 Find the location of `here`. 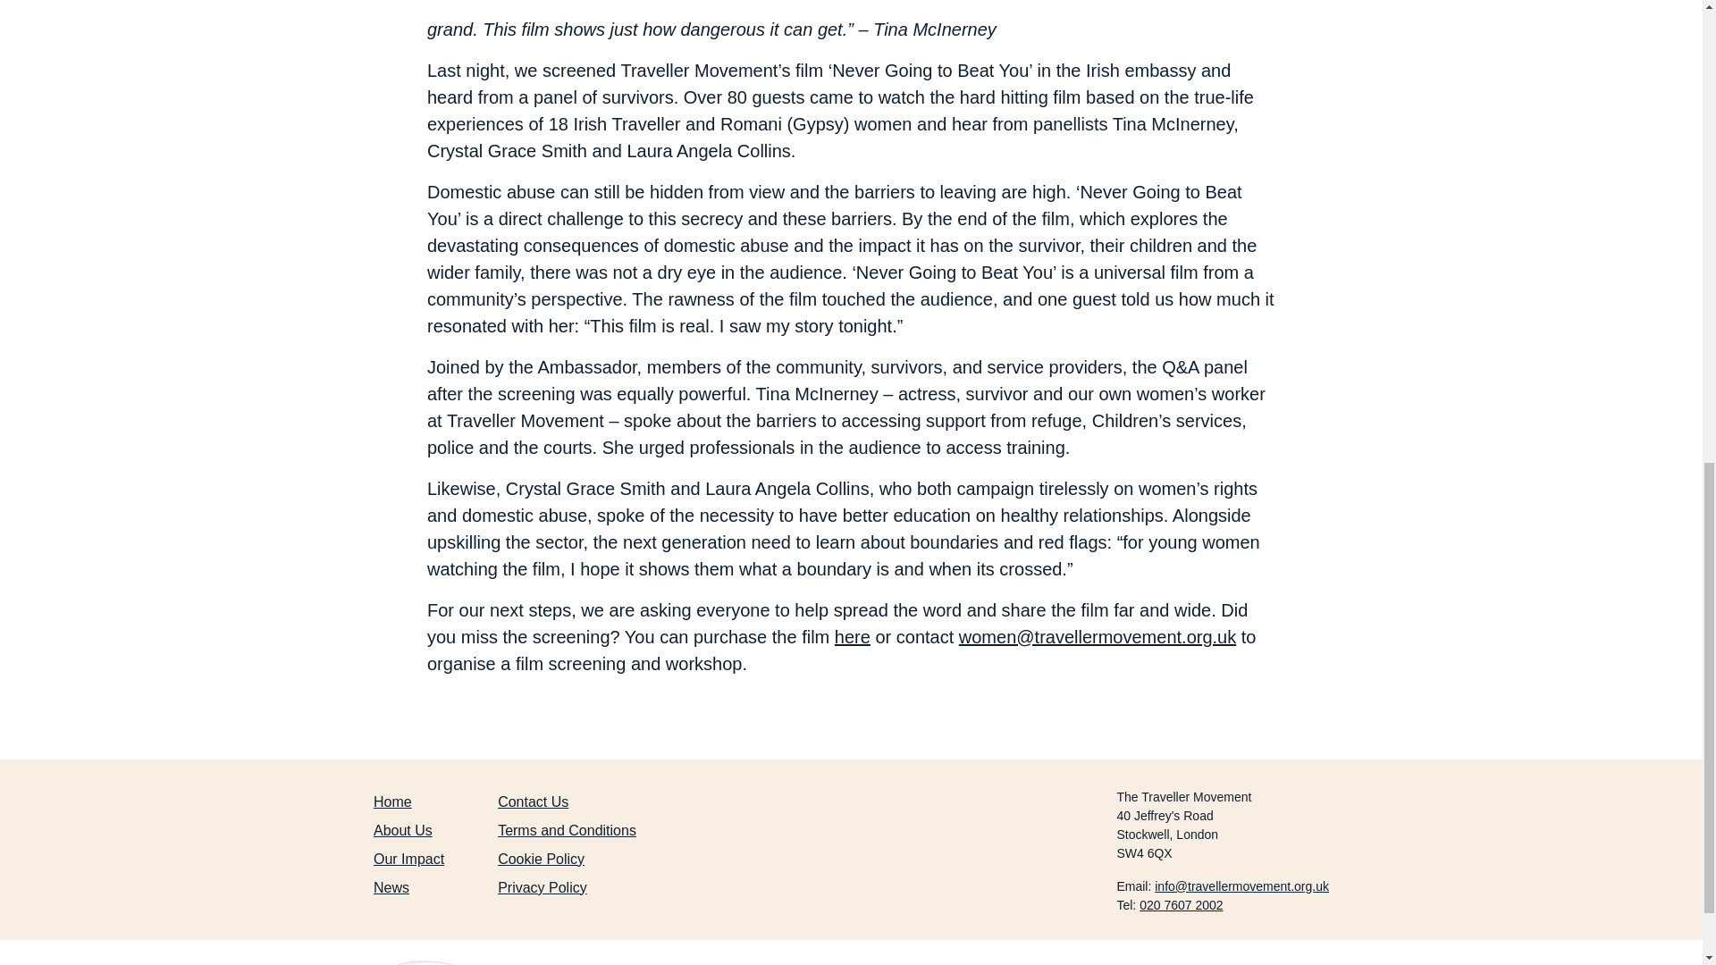

here is located at coordinates (852, 636).